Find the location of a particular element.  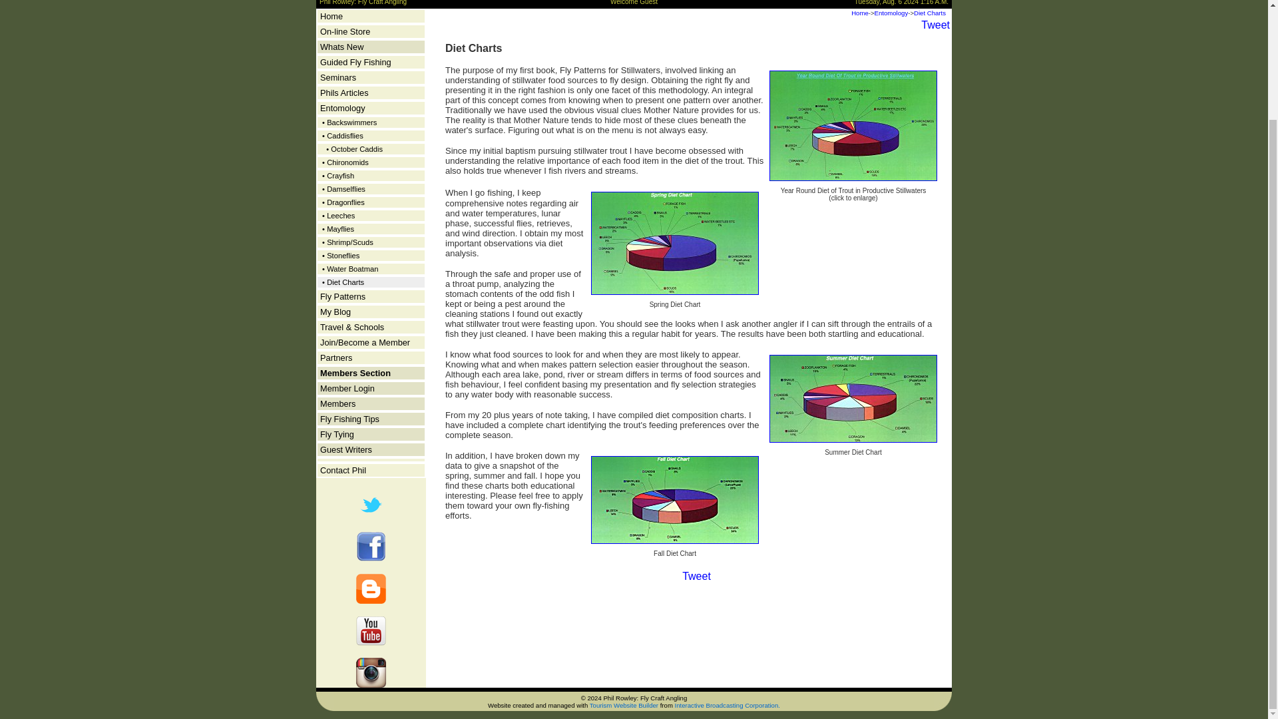

Seminars is located at coordinates (338, 77).